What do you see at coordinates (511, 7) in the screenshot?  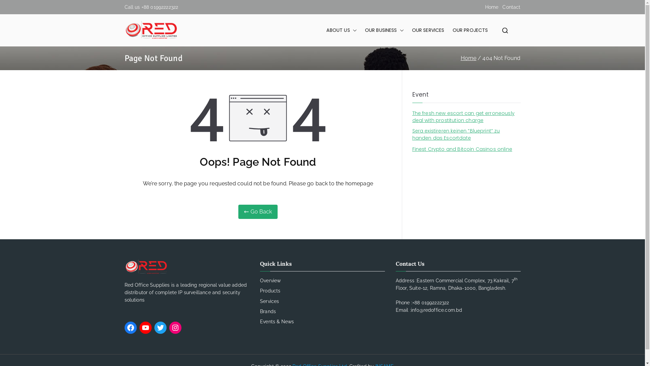 I see `Contact` at bounding box center [511, 7].